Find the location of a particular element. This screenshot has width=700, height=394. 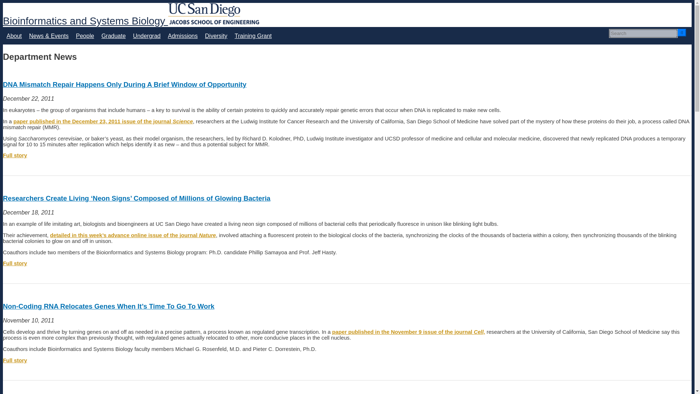

Graduate is located at coordinates (114, 36).